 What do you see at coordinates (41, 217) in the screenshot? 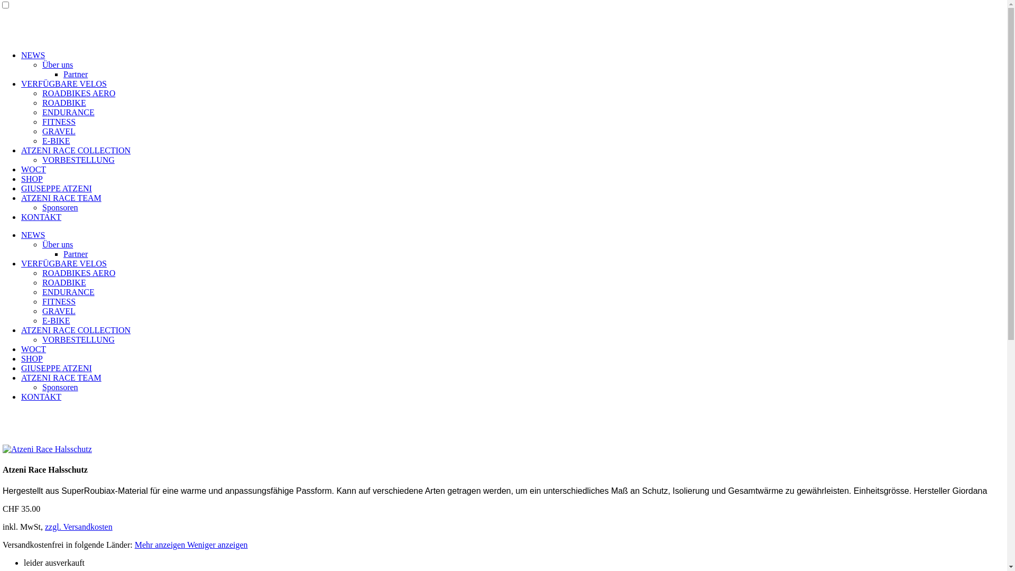
I see `KONTAKT` at bounding box center [41, 217].